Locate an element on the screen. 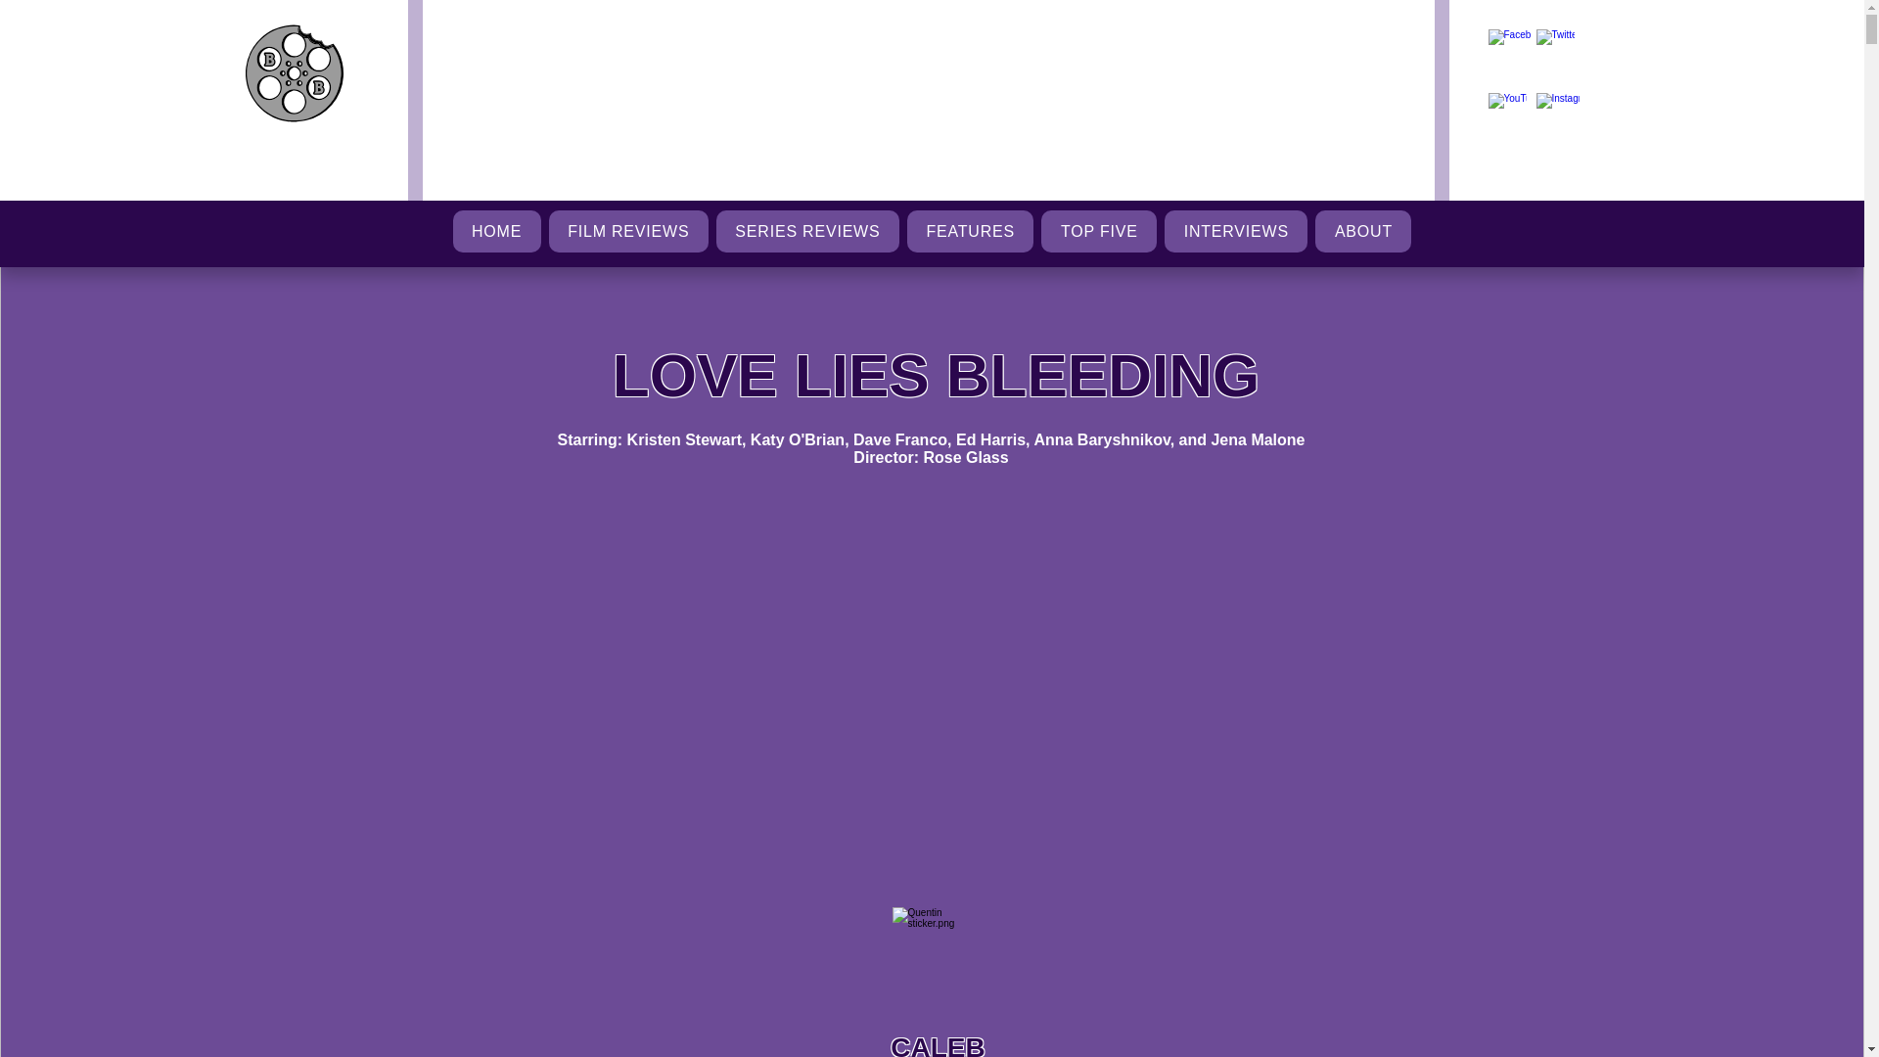 This screenshot has width=1879, height=1057. TOP FIVE is located at coordinates (1098, 231).